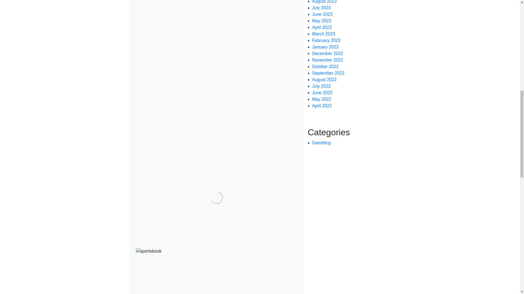 This screenshot has height=294, width=524. Describe the element at coordinates (157, 183) in the screenshot. I see `togel hongkong` at that location.